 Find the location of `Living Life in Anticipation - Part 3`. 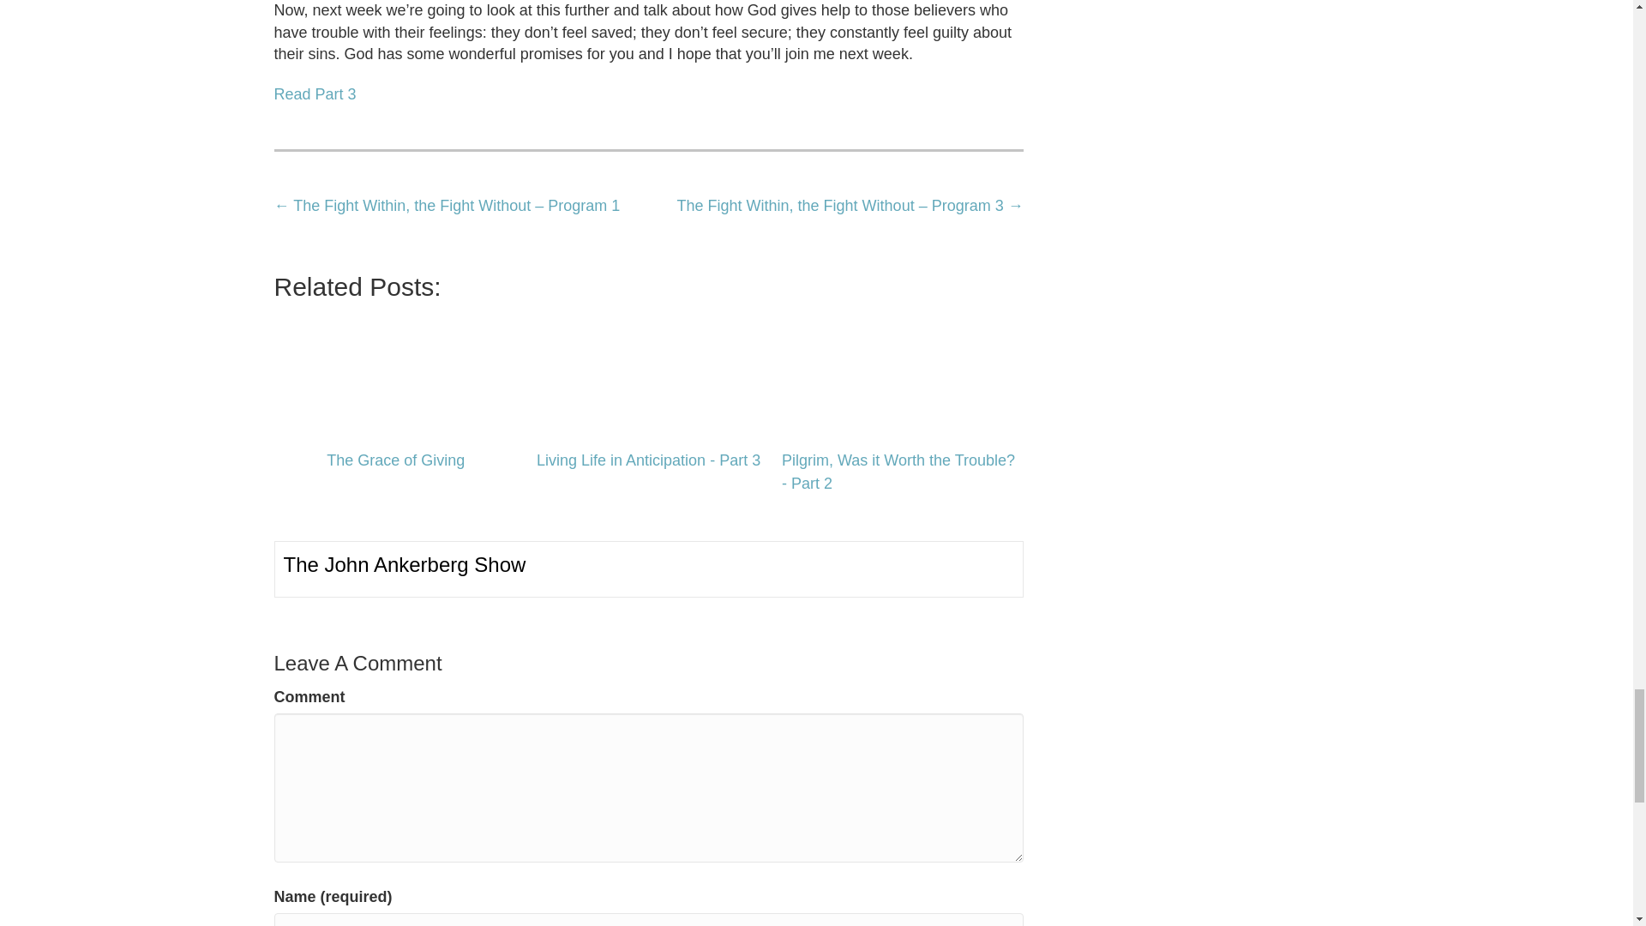

Living Life in Anticipation - Part 3 is located at coordinates (649, 374).